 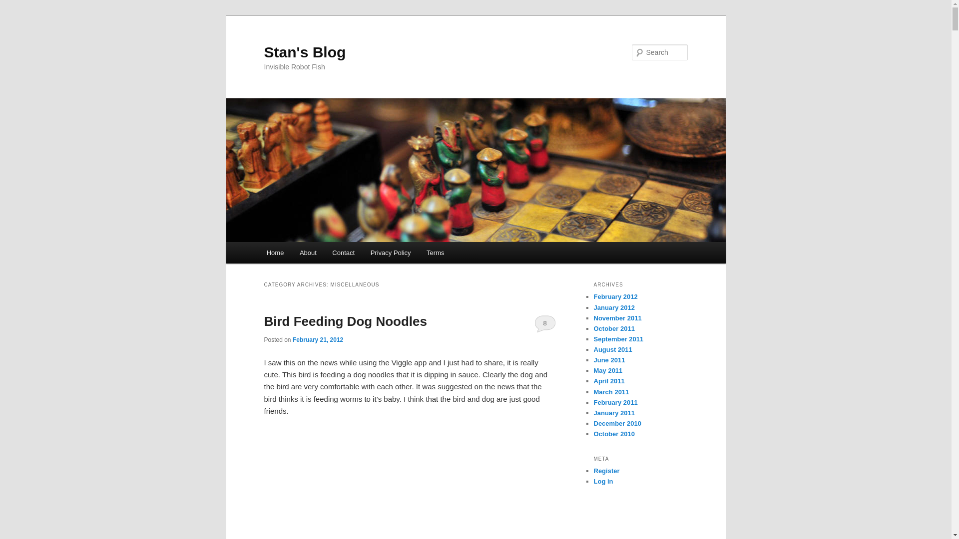 What do you see at coordinates (390, 253) in the screenshot?
I see `Privacy Policy` at bounding box center [390, 253].